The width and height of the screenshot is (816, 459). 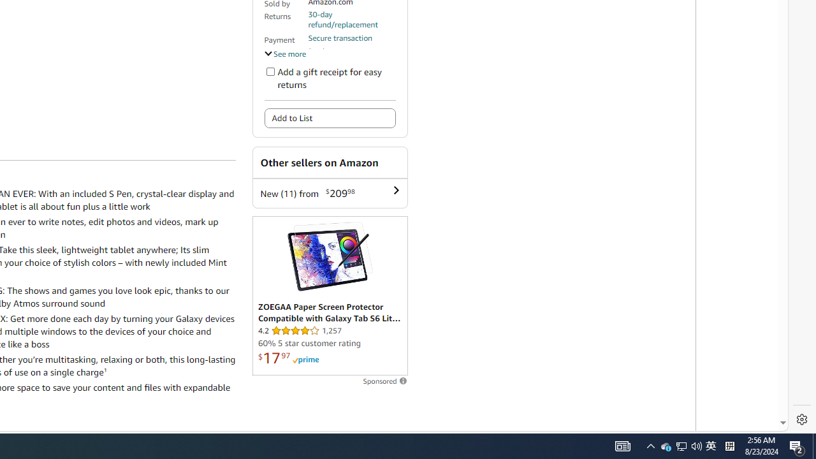 I want to click on Sponsored ad, so click(x=329, y=296).